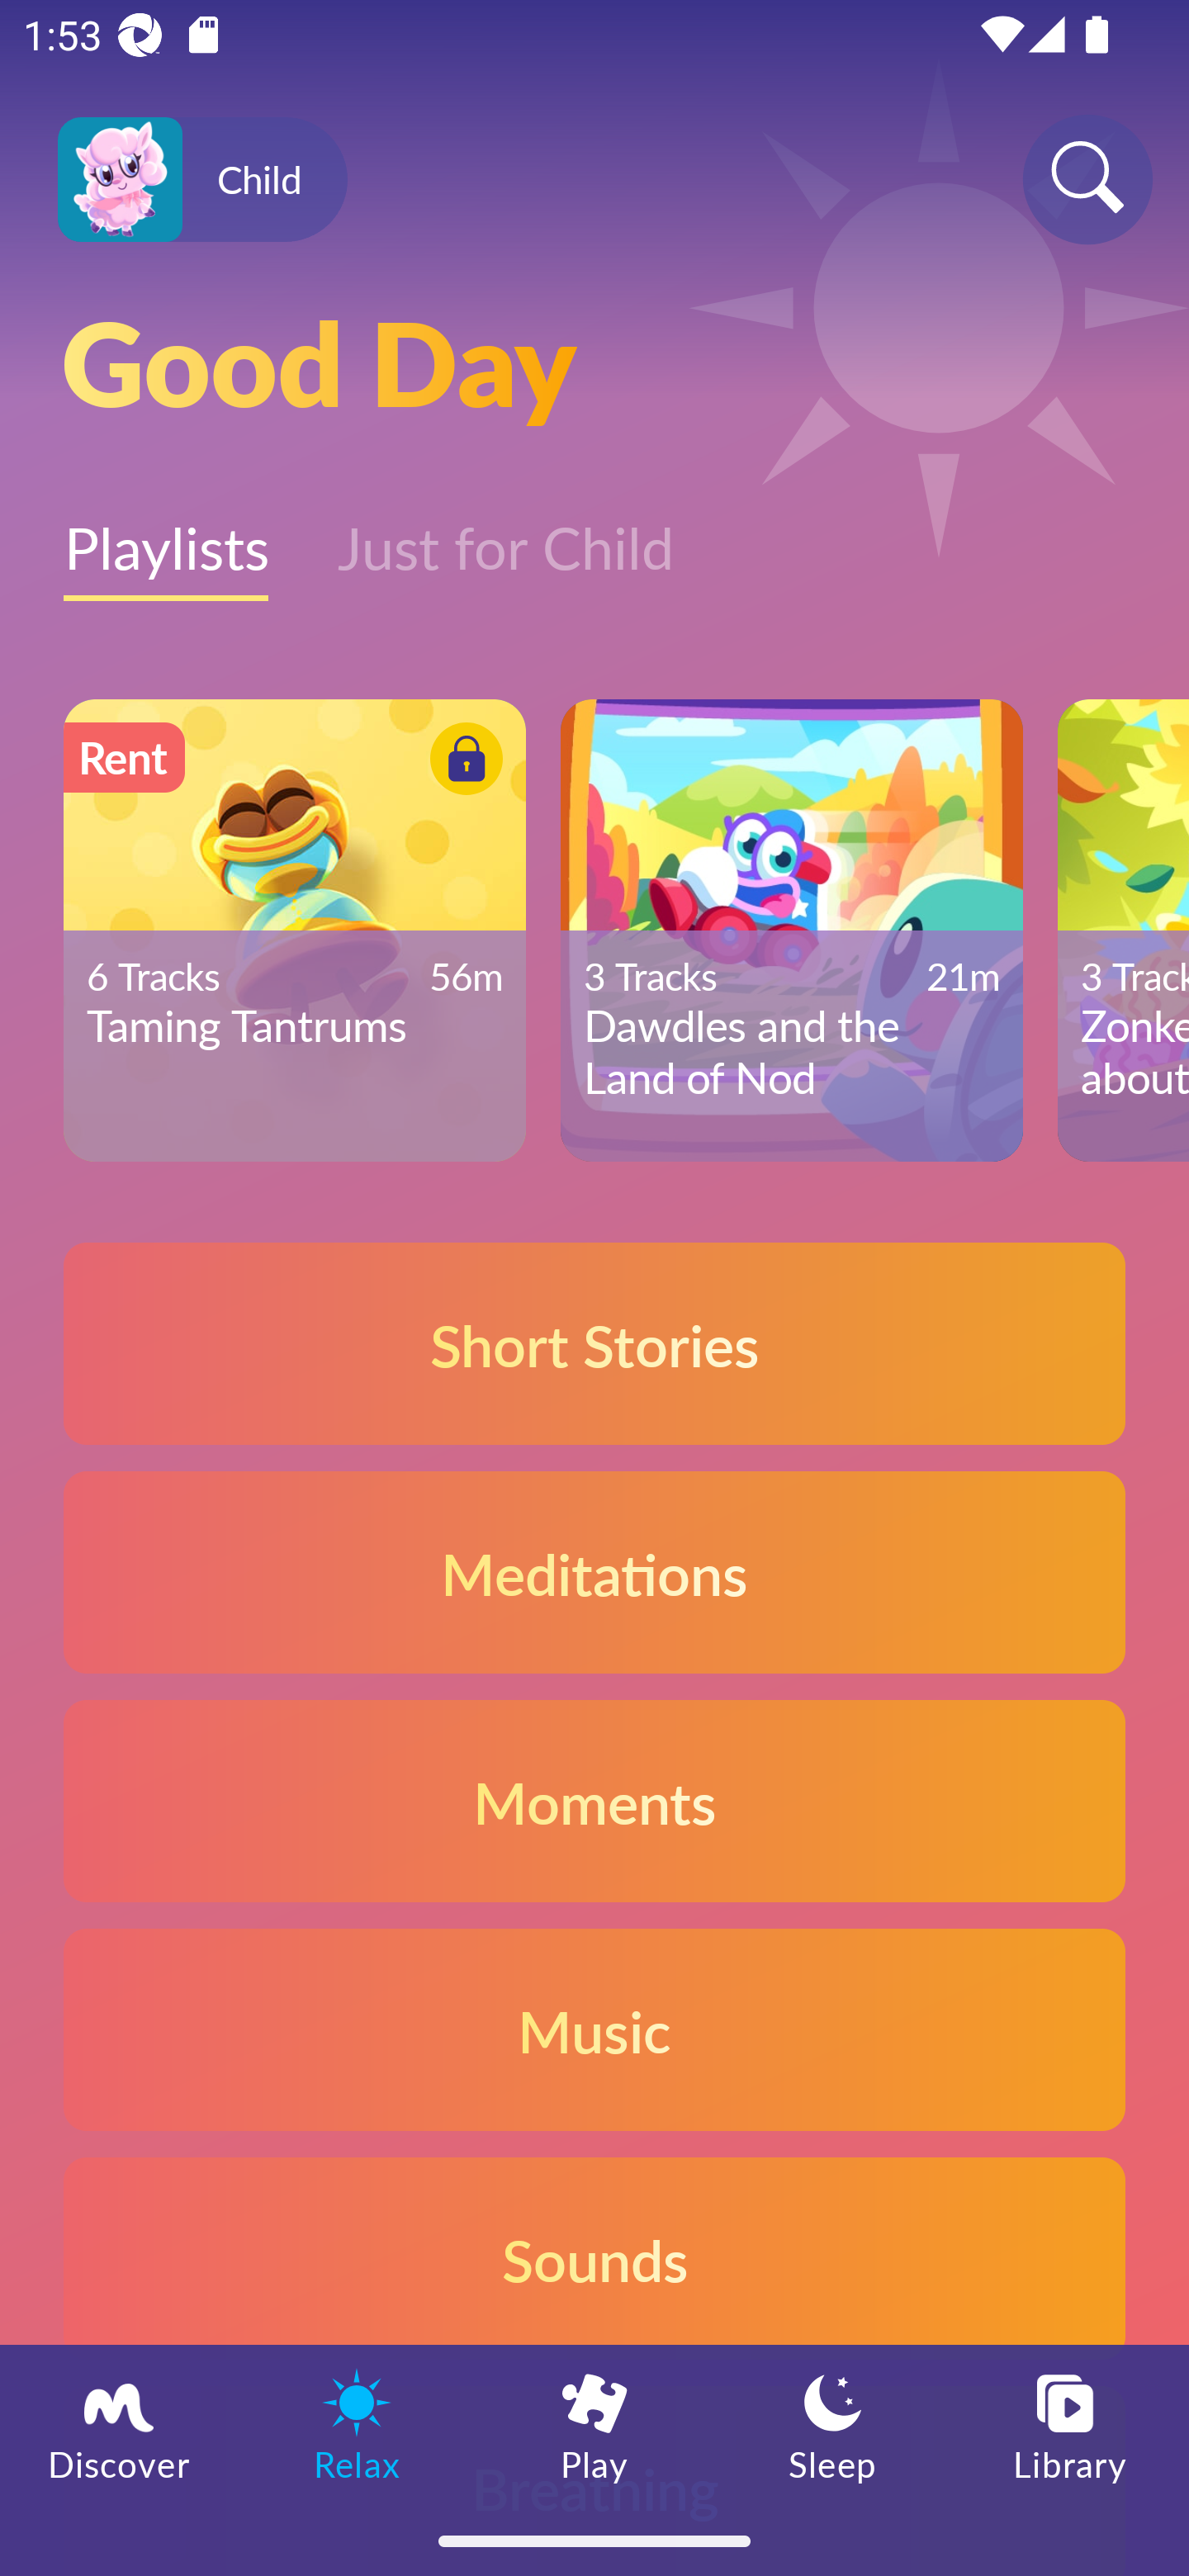 The height and width of the screenshot is (2576, 1189). I want to click on Just for Child, so click(505, 530).